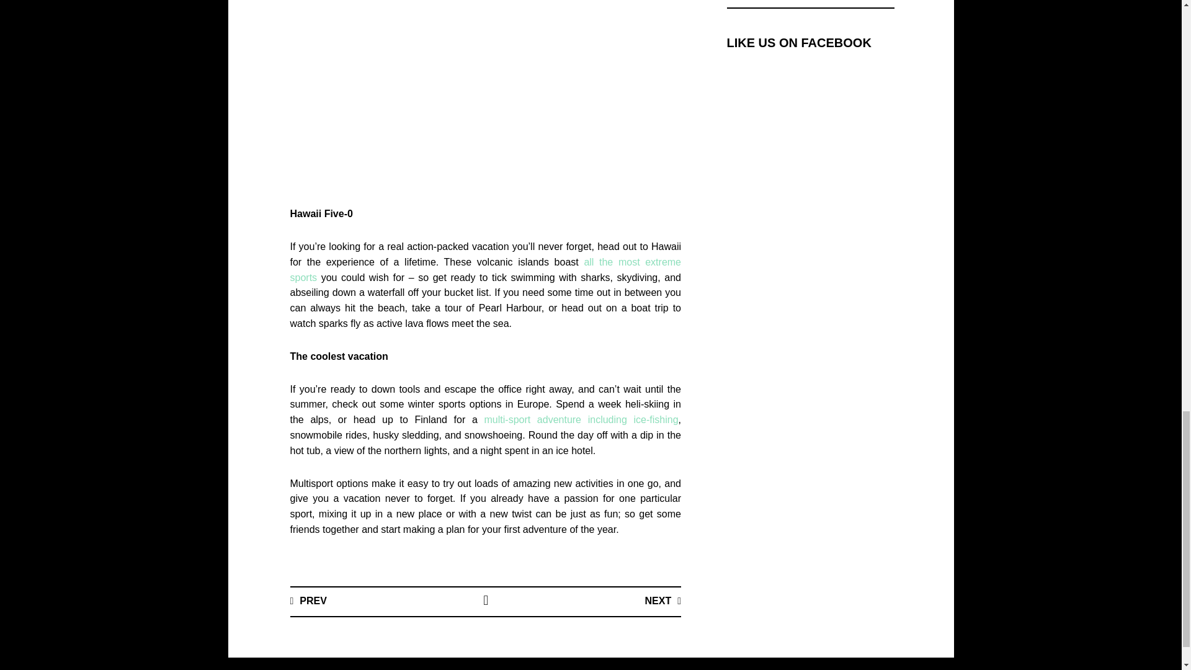  What do you see at coordinates (582, 419) in the screenshot?
I see `multi-sport adventure including ice-fishing` at bounding box center [582, 419].